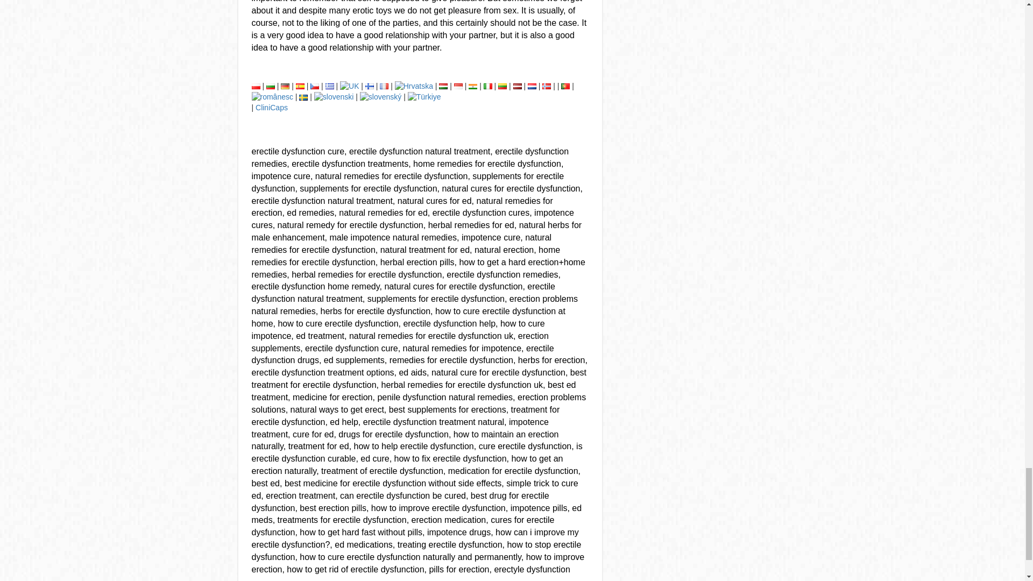 Image resolution: width=1033 pixels, height=581 pixels. Describe the element at coordinates (370, 86) in the screenshot. I see `suomalainen` at that location.